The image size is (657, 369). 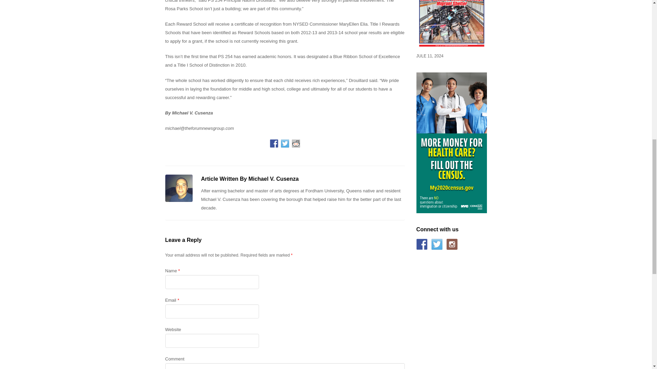 What do you see at coordinates (285, 143) in the screenshot?
I see `Share on Twitter` at bounding box center [285, 143].